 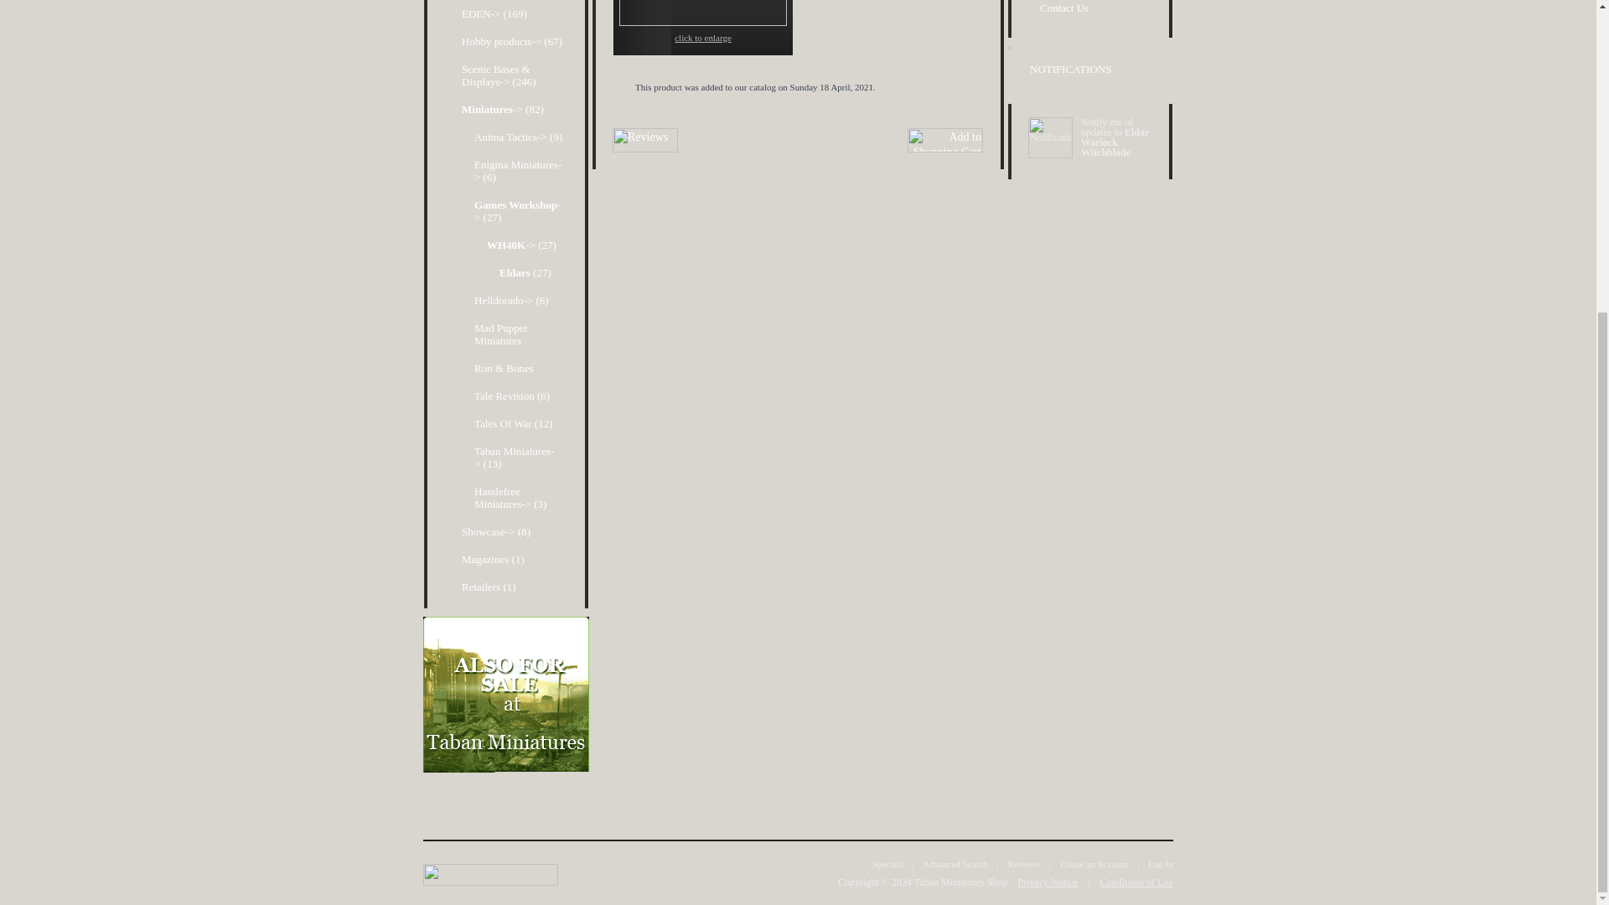 What do you see at coordinates (945, 141) in the screenshot?
I see ` Add to Shopping Cart ` at bounding box center [945, 141].